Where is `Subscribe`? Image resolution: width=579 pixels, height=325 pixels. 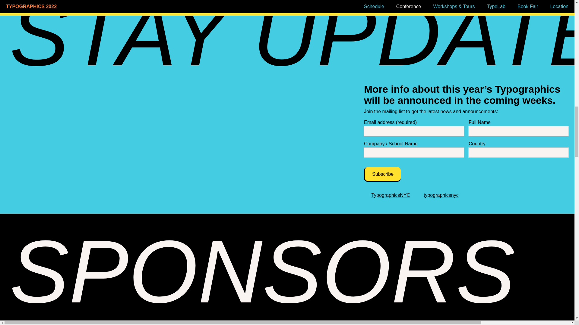 Subscribe is located at coordinates (382, 174).